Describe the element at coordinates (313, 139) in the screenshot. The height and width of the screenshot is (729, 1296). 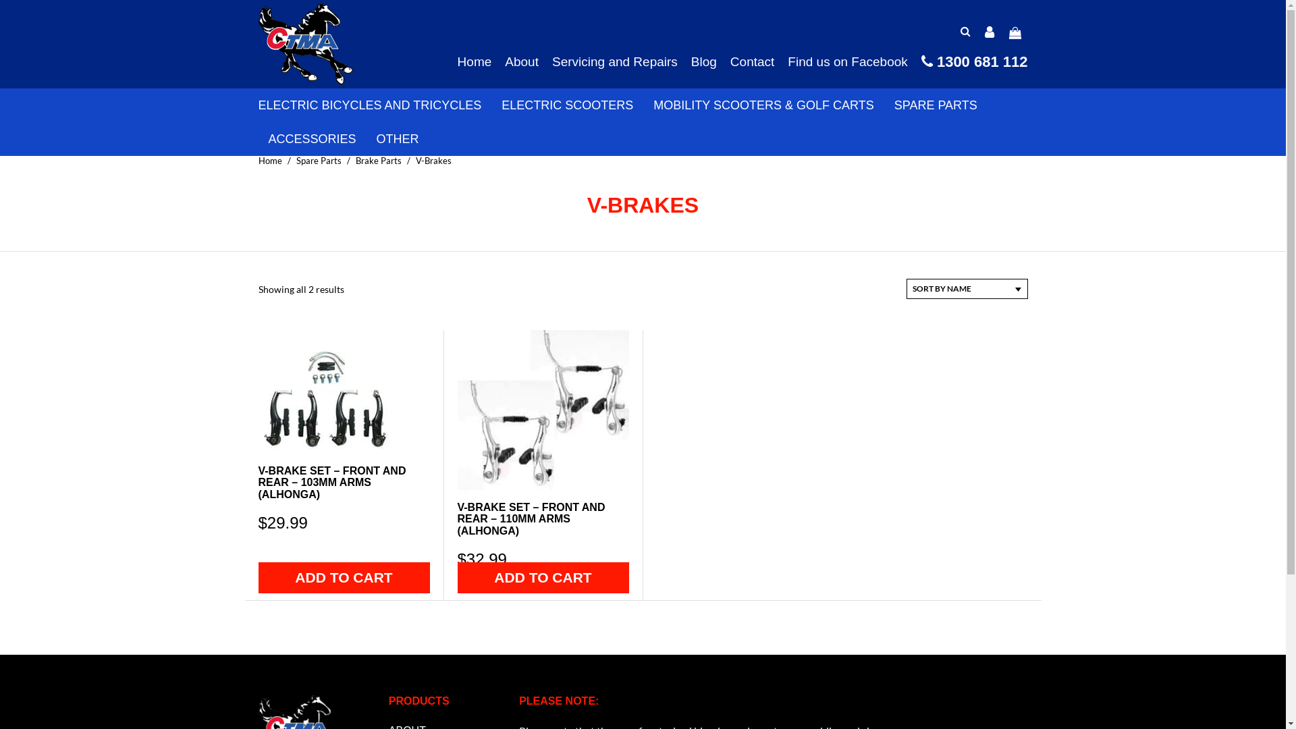
I see `ACCESSORIES` at that location.